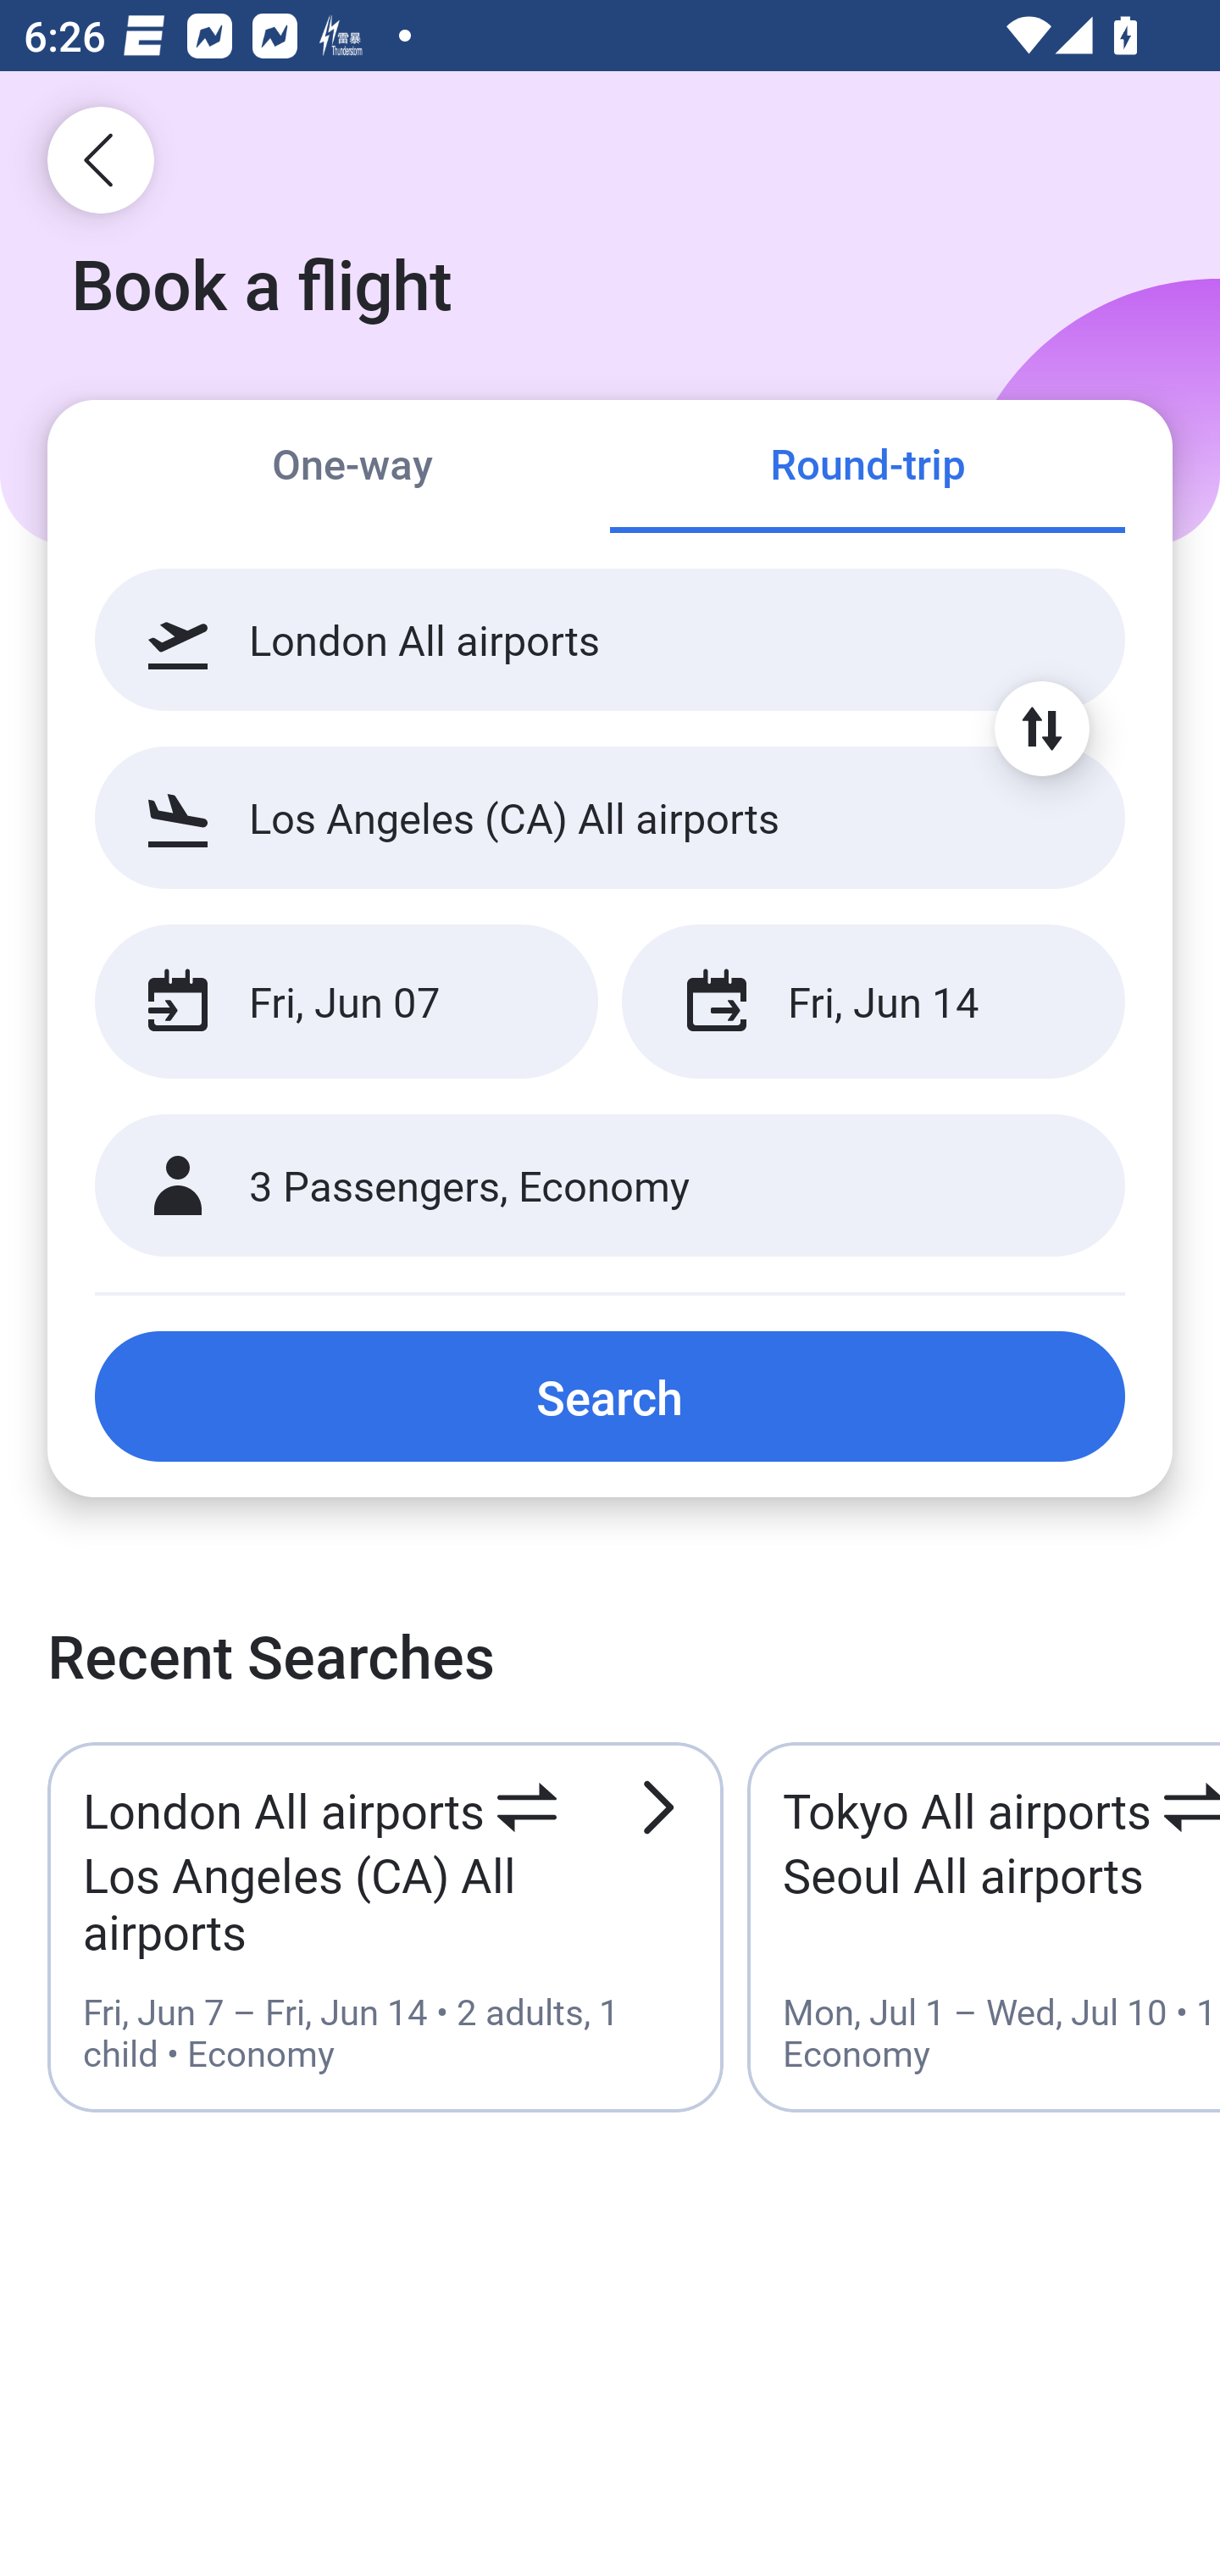 The image size is (1220, 2576). I want to click on Fri, Jun 07, so click(346, 1002).